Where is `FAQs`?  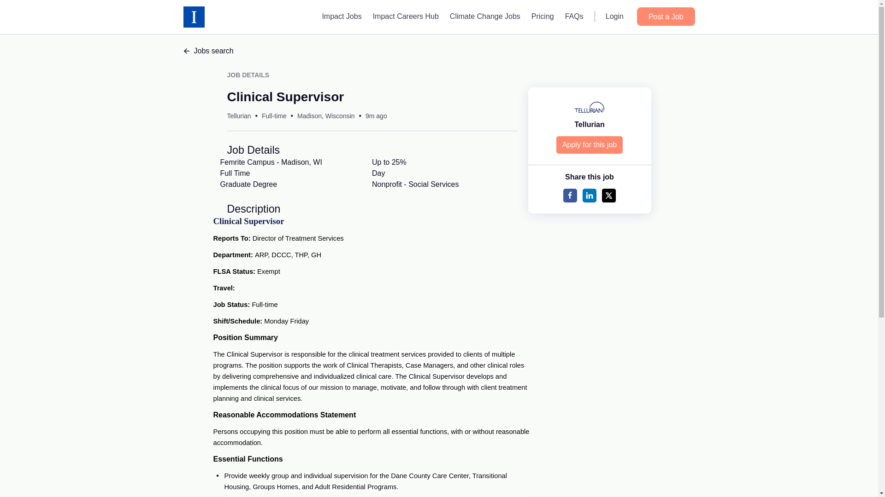
FAQs is located at coordinates (574, 16).